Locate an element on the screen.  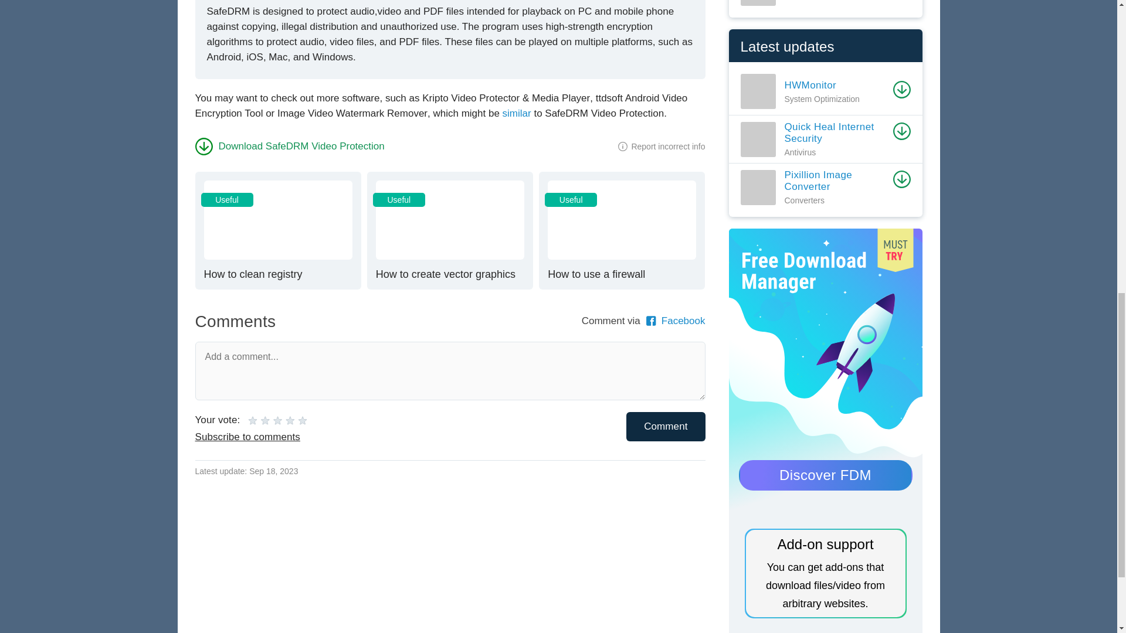
5 is located at coordinates (816, 2).